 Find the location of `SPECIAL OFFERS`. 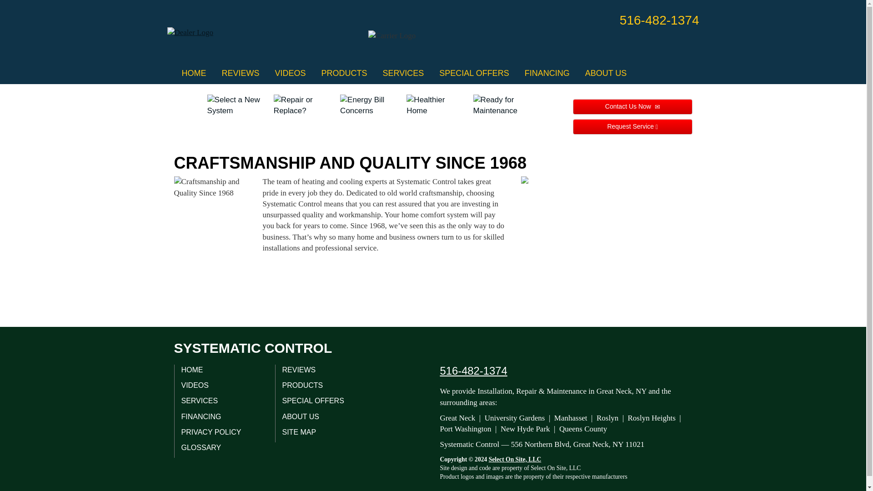

SPECIAL OFFERS is located at coordinates (474, 73).